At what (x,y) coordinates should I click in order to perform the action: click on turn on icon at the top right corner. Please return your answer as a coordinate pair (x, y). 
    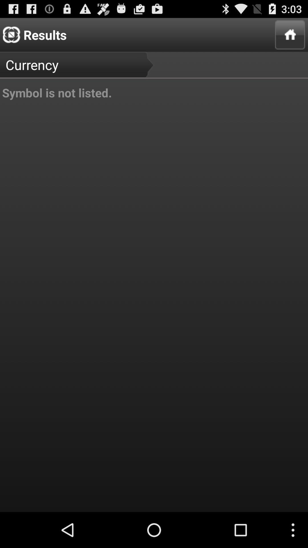
    Looking at the image, I should click on (290, 35).